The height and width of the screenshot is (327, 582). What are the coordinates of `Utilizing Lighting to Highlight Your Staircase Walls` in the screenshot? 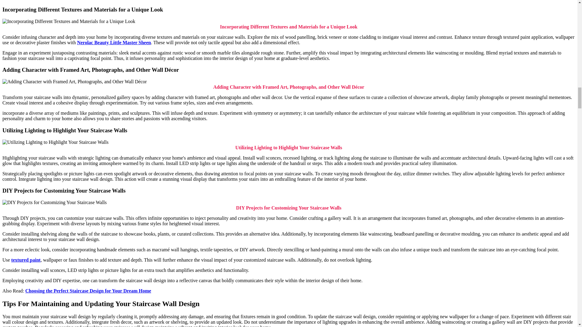 It's located at (55, 142).